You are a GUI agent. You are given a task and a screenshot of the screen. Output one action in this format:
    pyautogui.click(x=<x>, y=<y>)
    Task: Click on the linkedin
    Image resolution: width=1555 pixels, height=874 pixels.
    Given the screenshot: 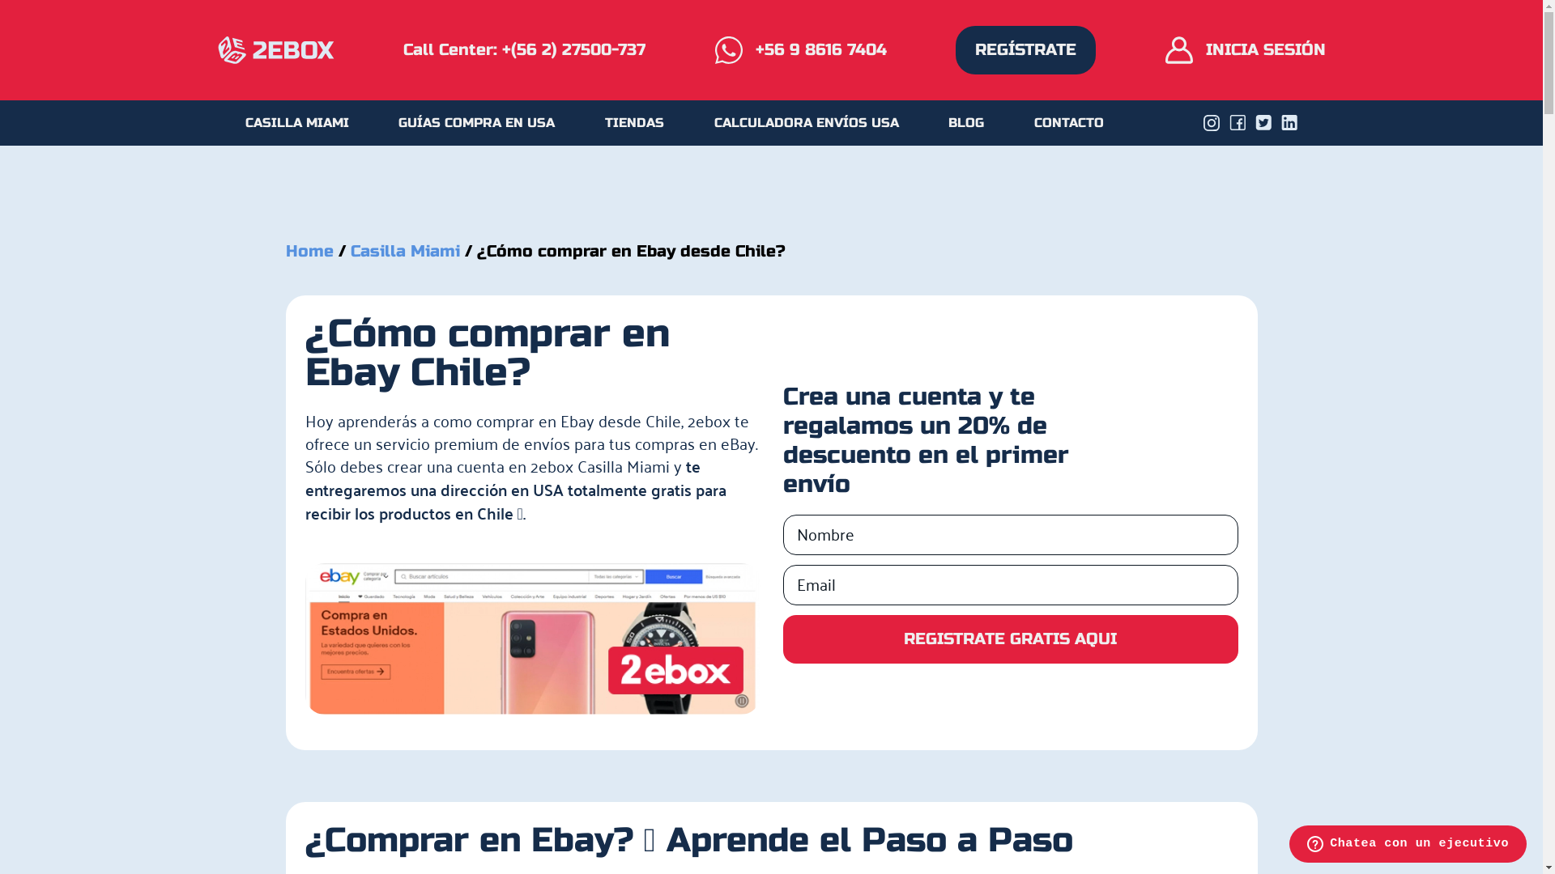 What is the action you would take?
    pyautogui.click(x=1289, y=123)
    